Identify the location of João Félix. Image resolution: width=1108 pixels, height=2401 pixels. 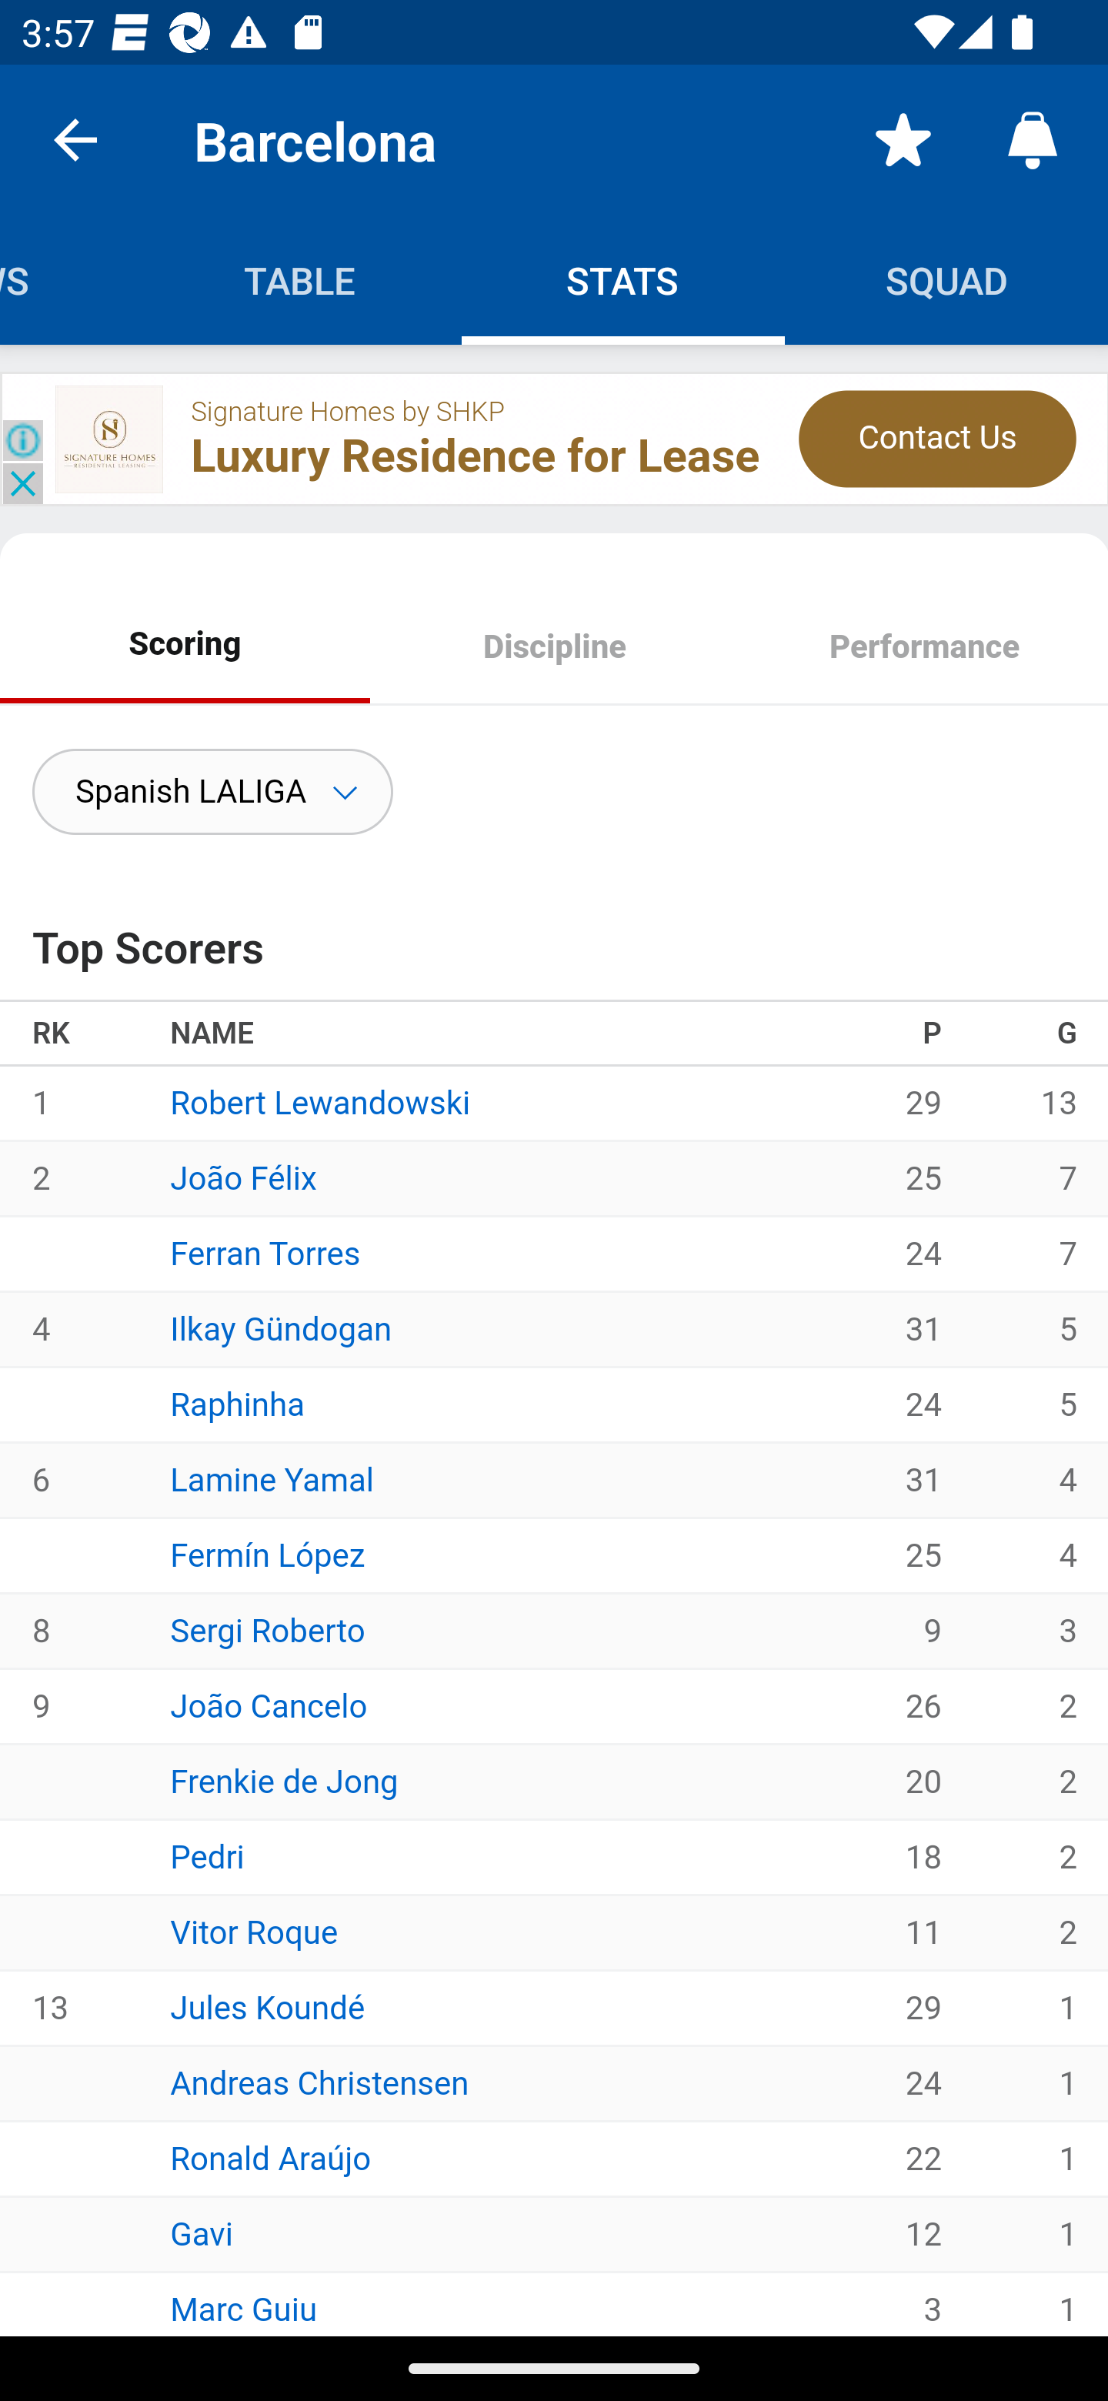
(243, 1177).